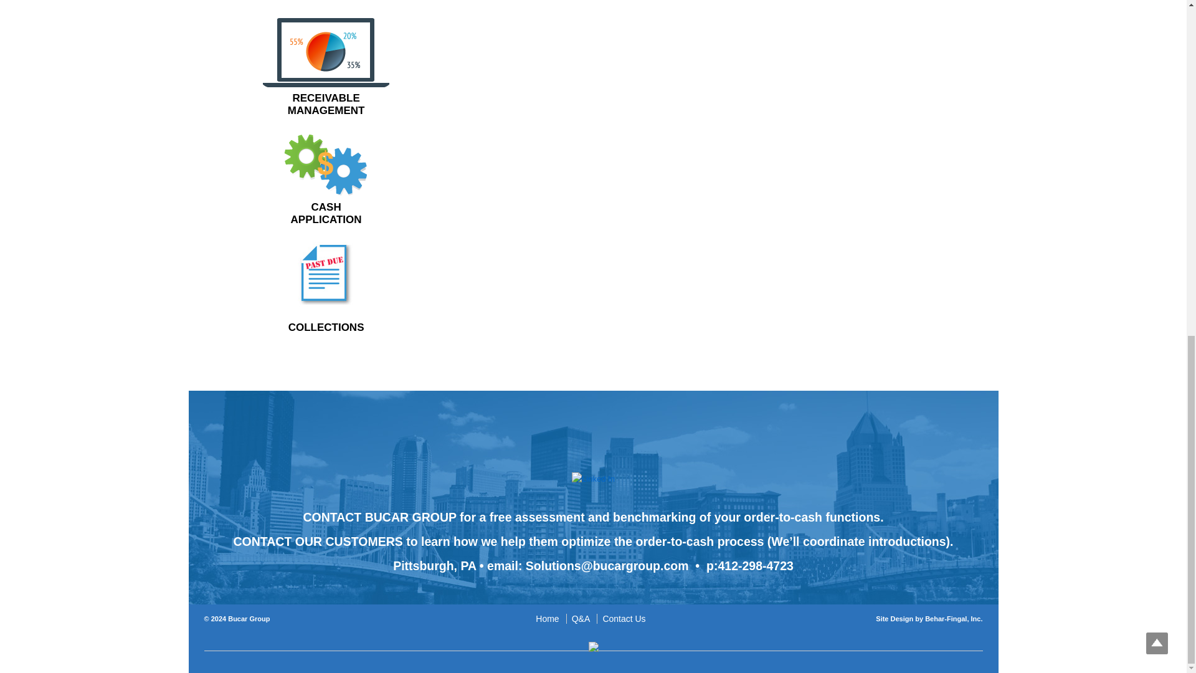 Image resolution: width=1196 pixels, height=673 pixels. I want to click on Behar-Fingal, Inc., so click(326, 67).